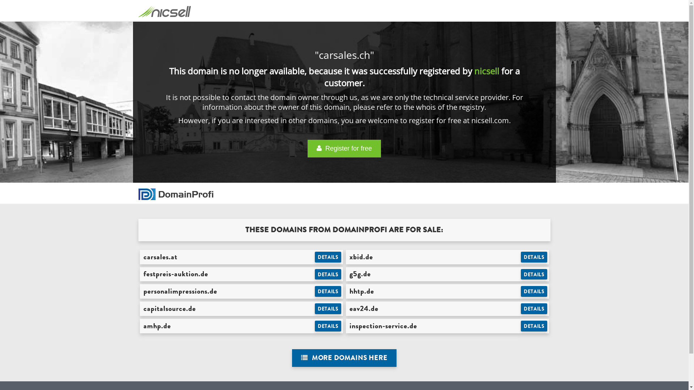 The image size is (694, 390). Describe the element at coordinates (344, 358) in the screenshot. I see `  MORE DOMAINS HERE` at that location.